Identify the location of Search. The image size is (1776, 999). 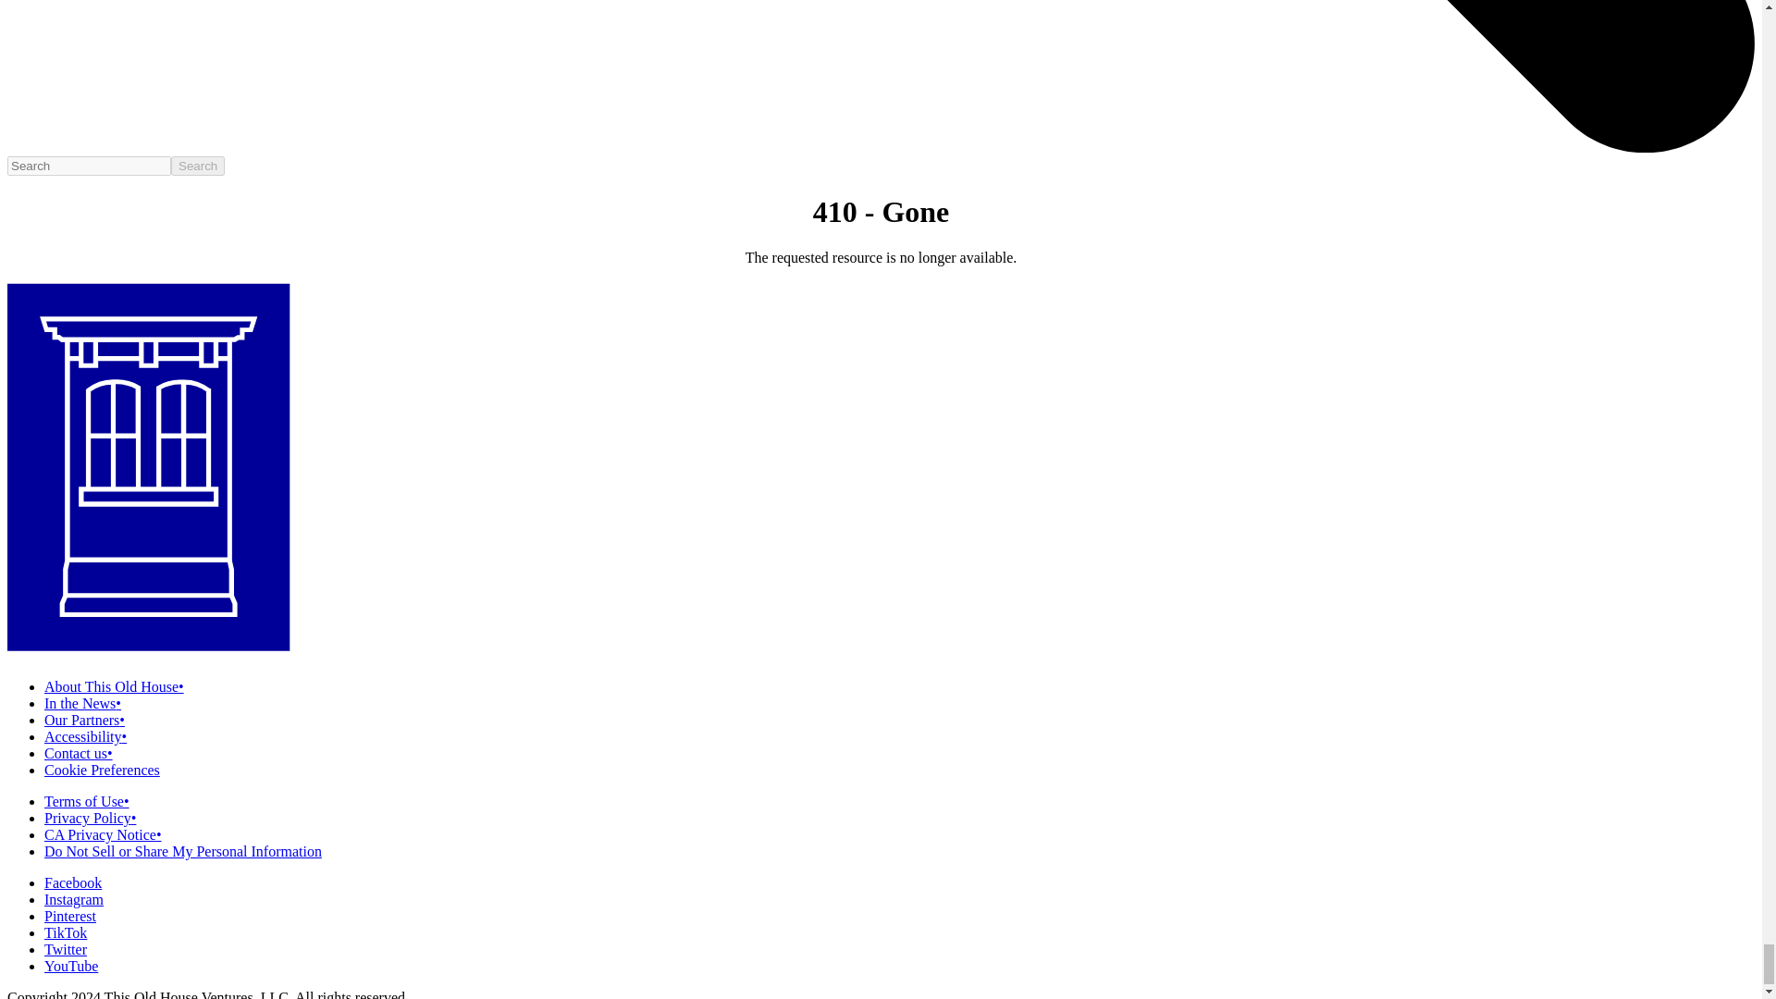
(198, 166).